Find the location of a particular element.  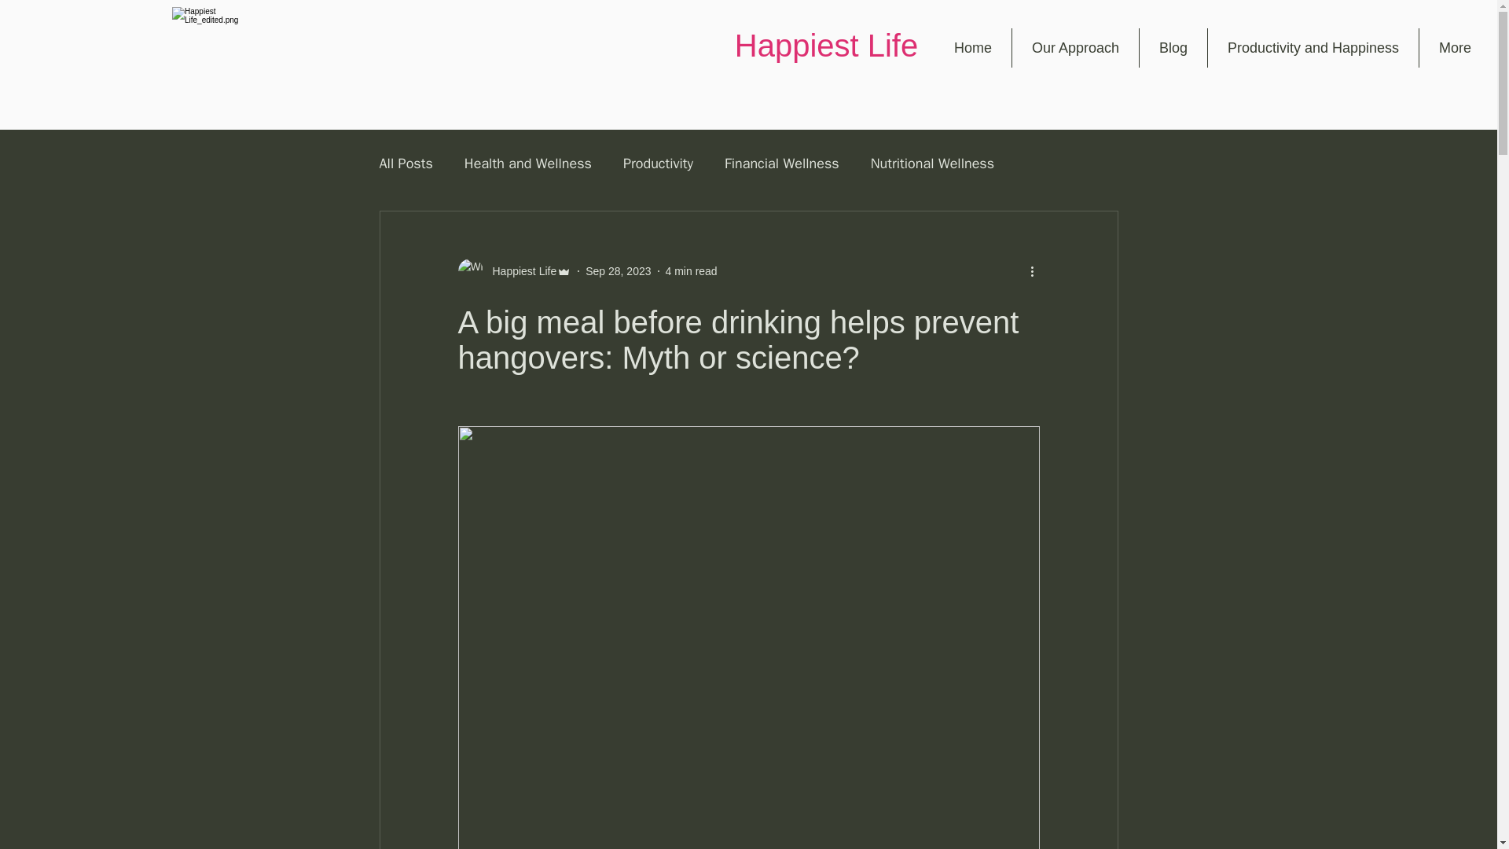

Financial Wellness is located at coordinates (781, 164).